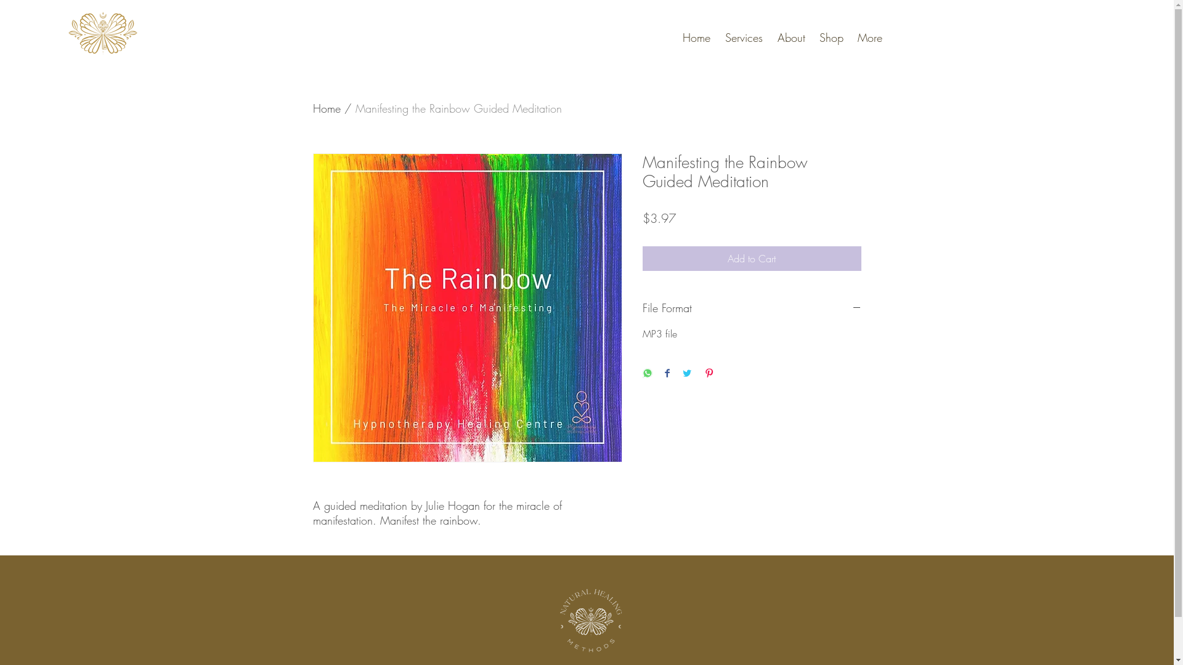  What do you see at coordinates (752, 259) in the screenshot?
I see `Add to Cart` at bounding box center [752, 259].